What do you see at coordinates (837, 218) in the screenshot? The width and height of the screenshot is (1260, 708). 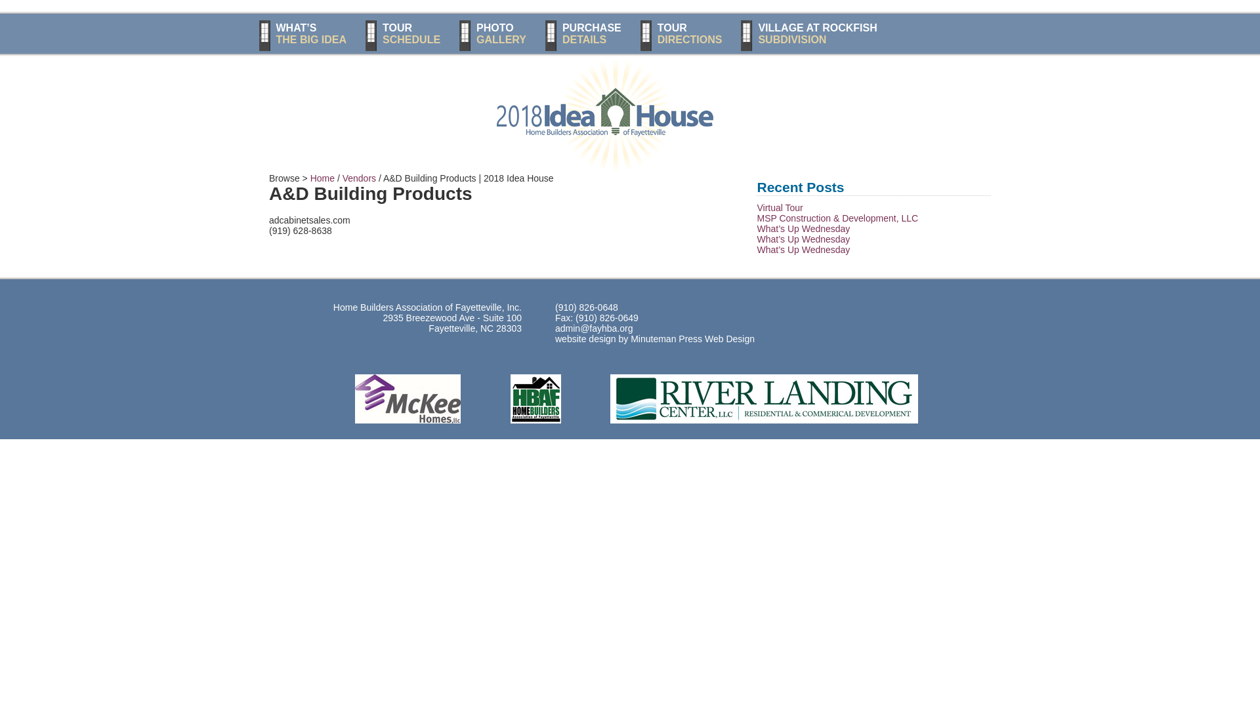 I see `MSP Construction & Development, LLC` at bounding box center [837, 218].